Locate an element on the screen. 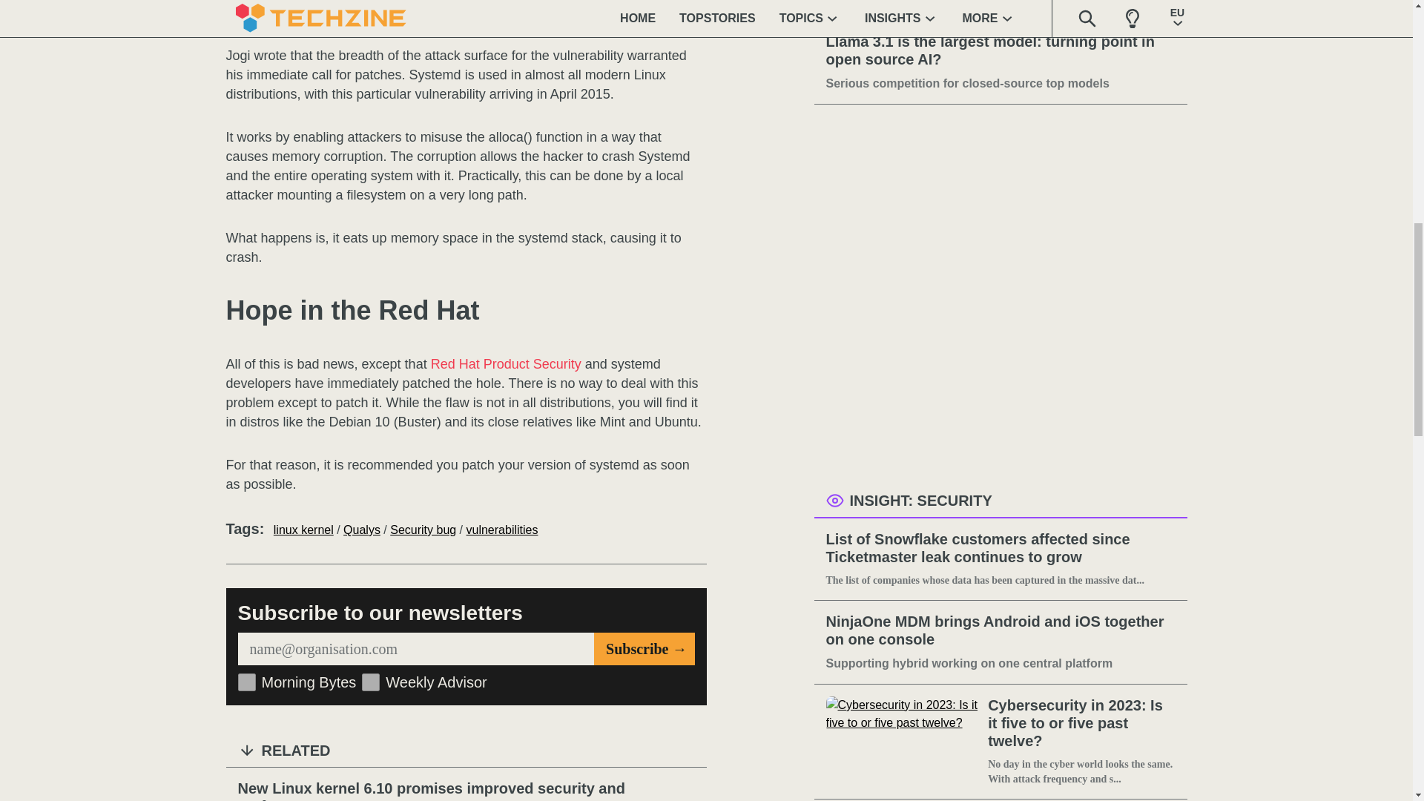  NinjaOne MDM brings Android and iOS together on one console is located at coordinates (1001, 630).